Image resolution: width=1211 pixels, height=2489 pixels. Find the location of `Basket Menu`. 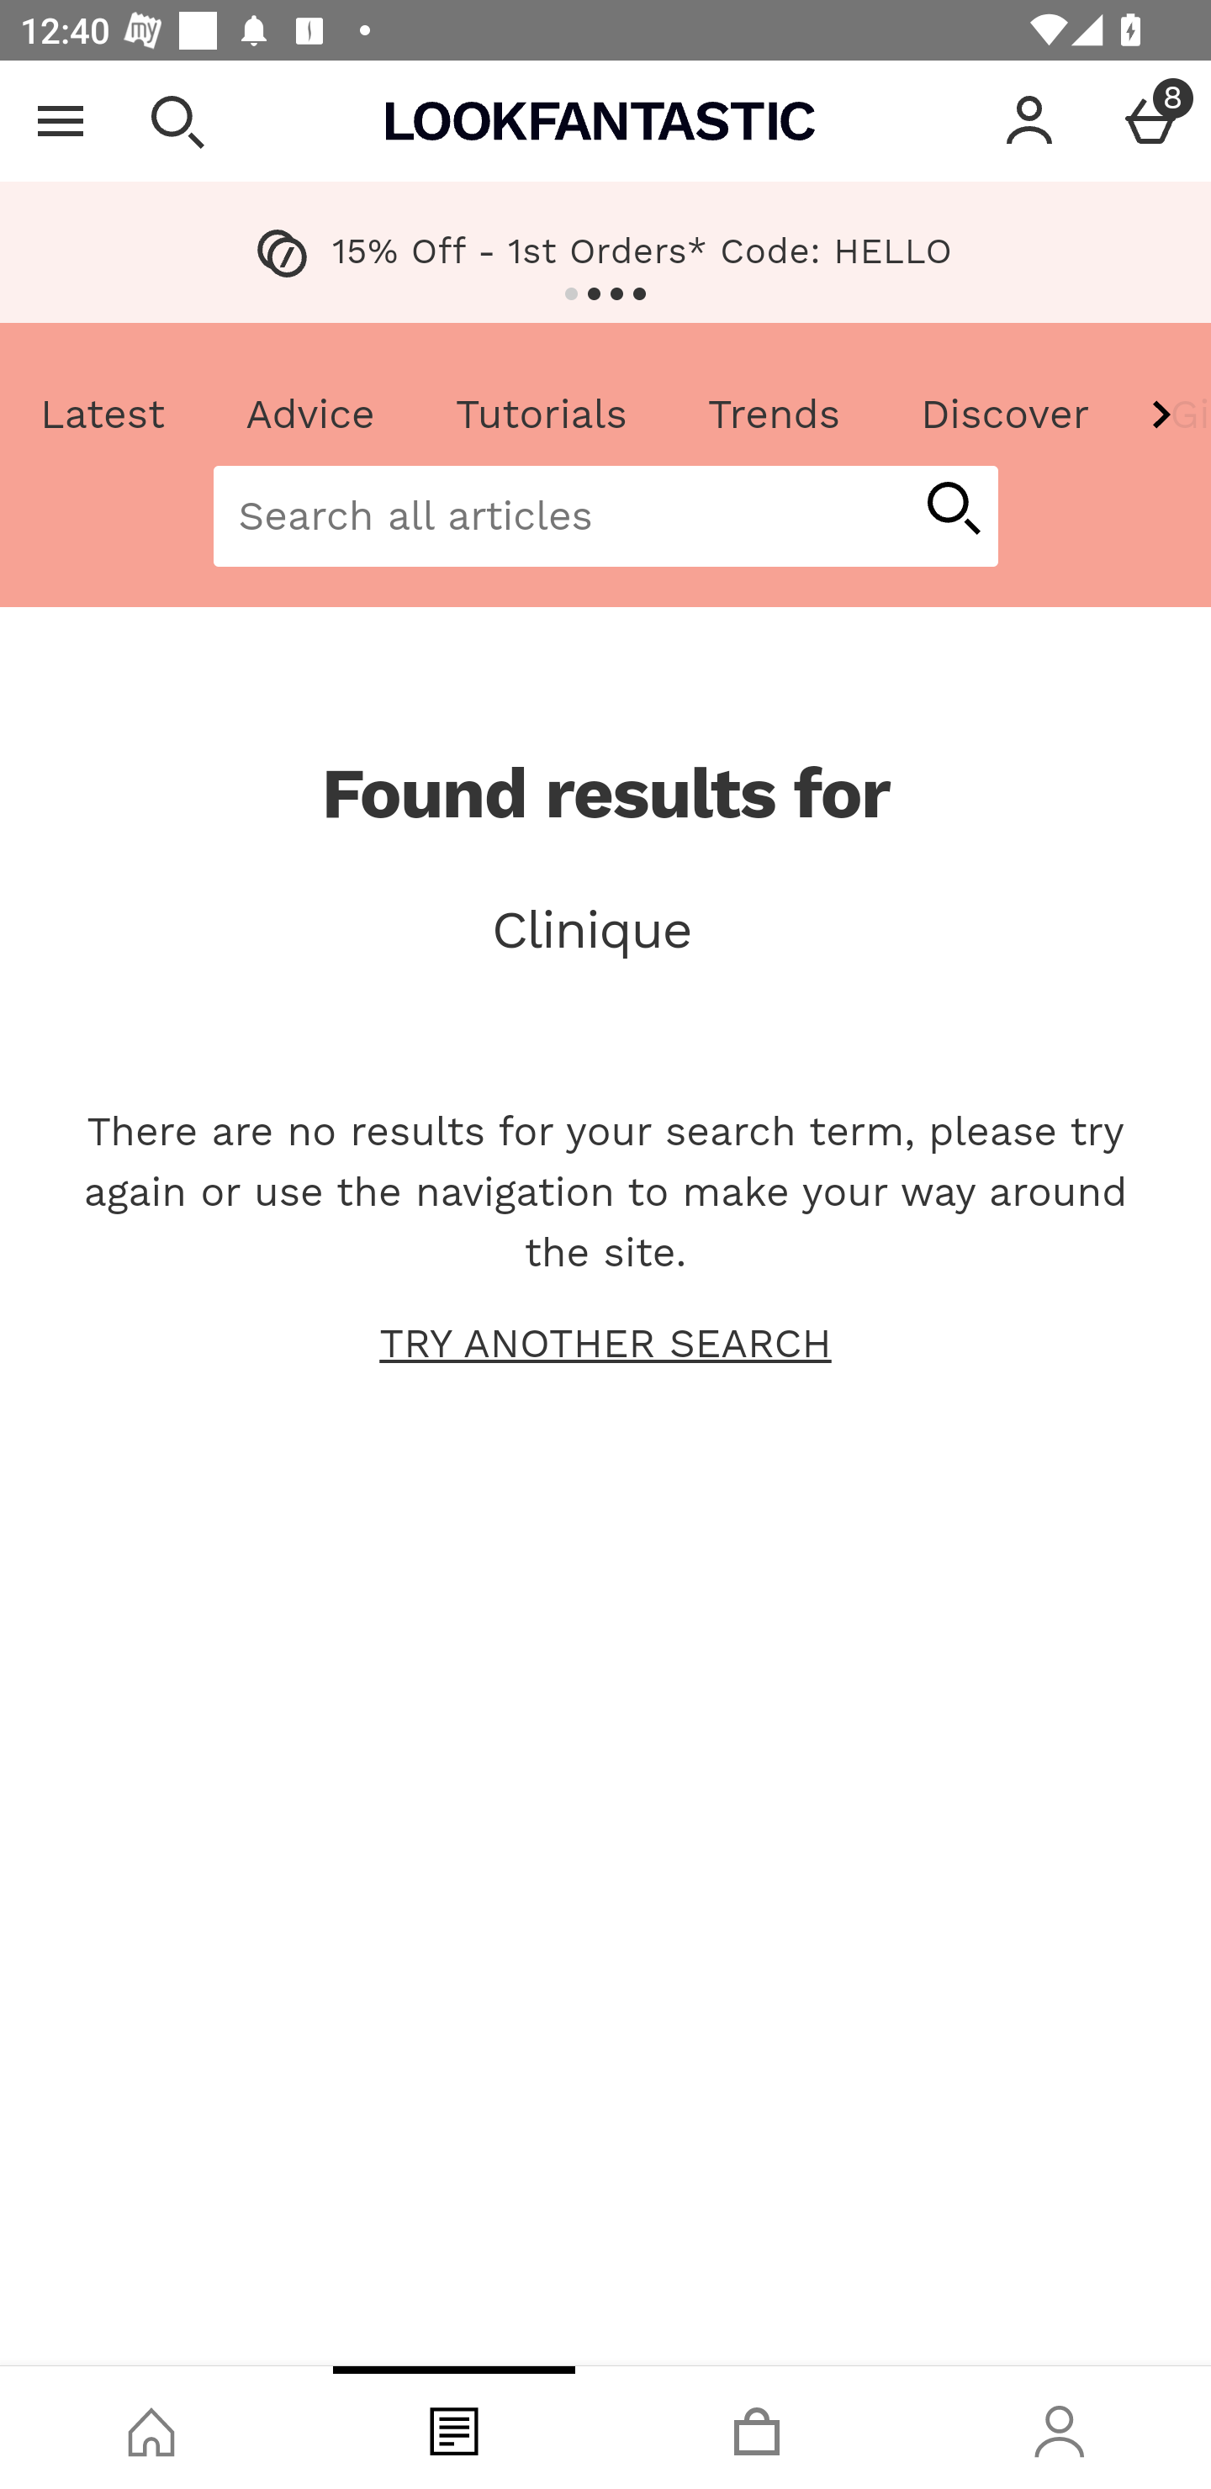

Basket Menu is located at coordinates (1150, 121).